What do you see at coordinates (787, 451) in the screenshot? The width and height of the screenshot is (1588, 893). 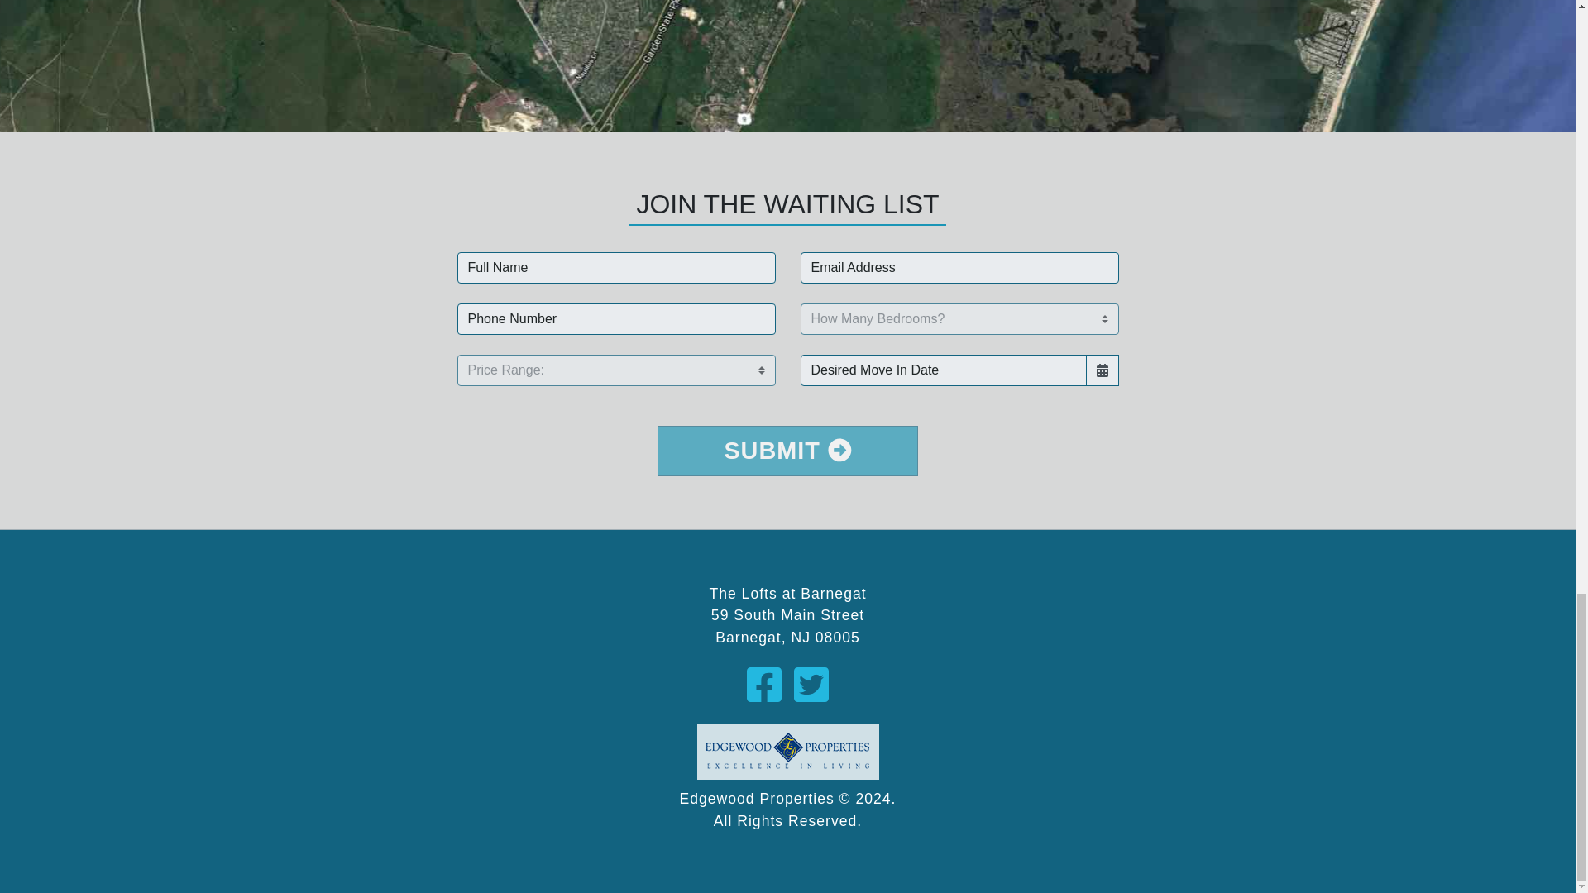 I see `SUBMIT` at bounding box center [787, 451].